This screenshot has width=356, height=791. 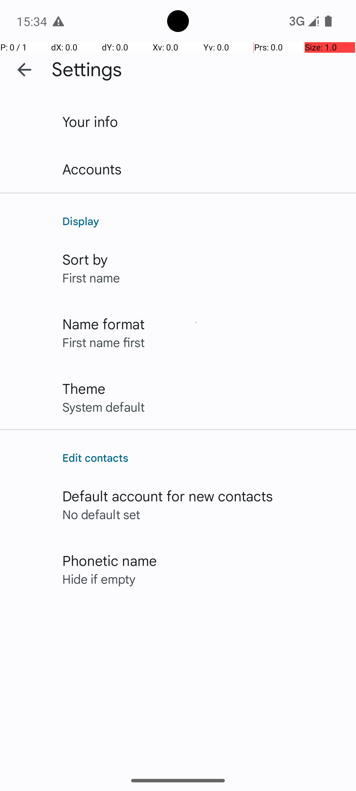 What do you see at coordinates (85, 259) in the screenshot?
I see `Sort by` at bounding box center [85, 259].